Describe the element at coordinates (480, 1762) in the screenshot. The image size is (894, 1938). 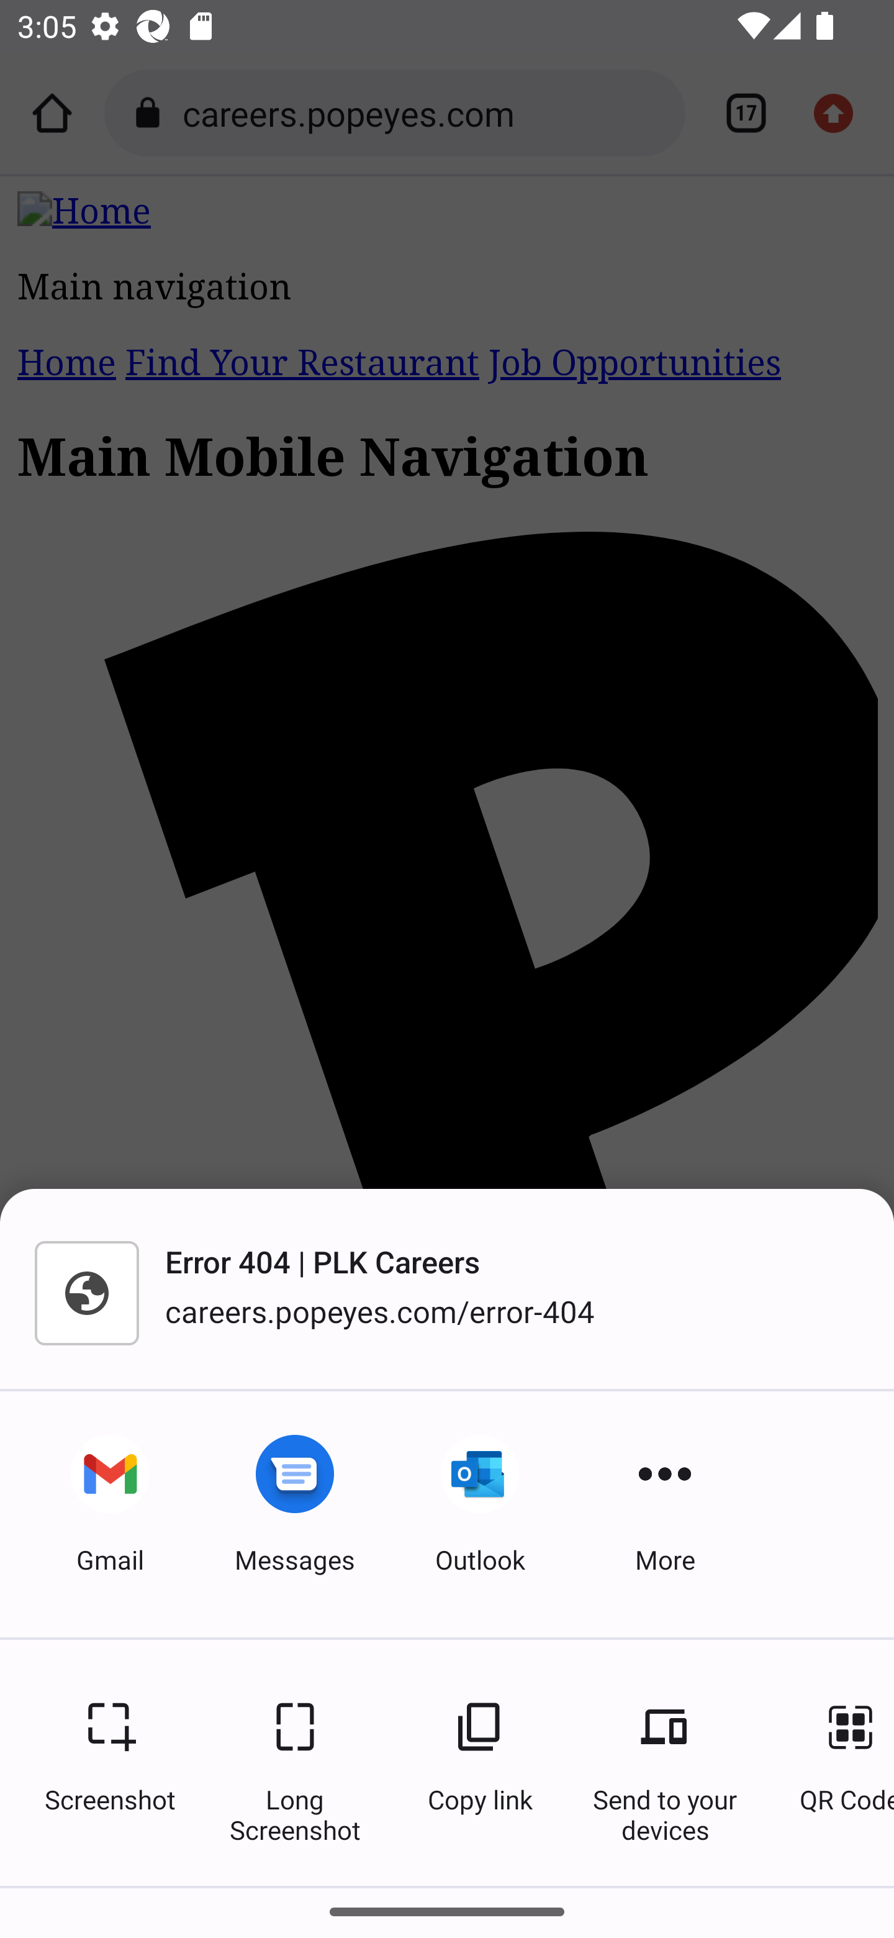
I see `Copy link` at that location.